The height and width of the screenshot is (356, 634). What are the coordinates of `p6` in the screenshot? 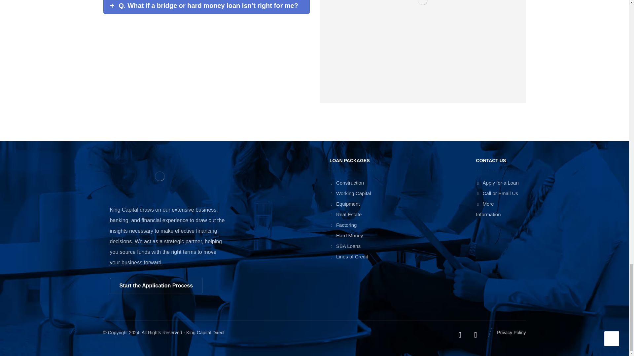 It's located at (423, 51).